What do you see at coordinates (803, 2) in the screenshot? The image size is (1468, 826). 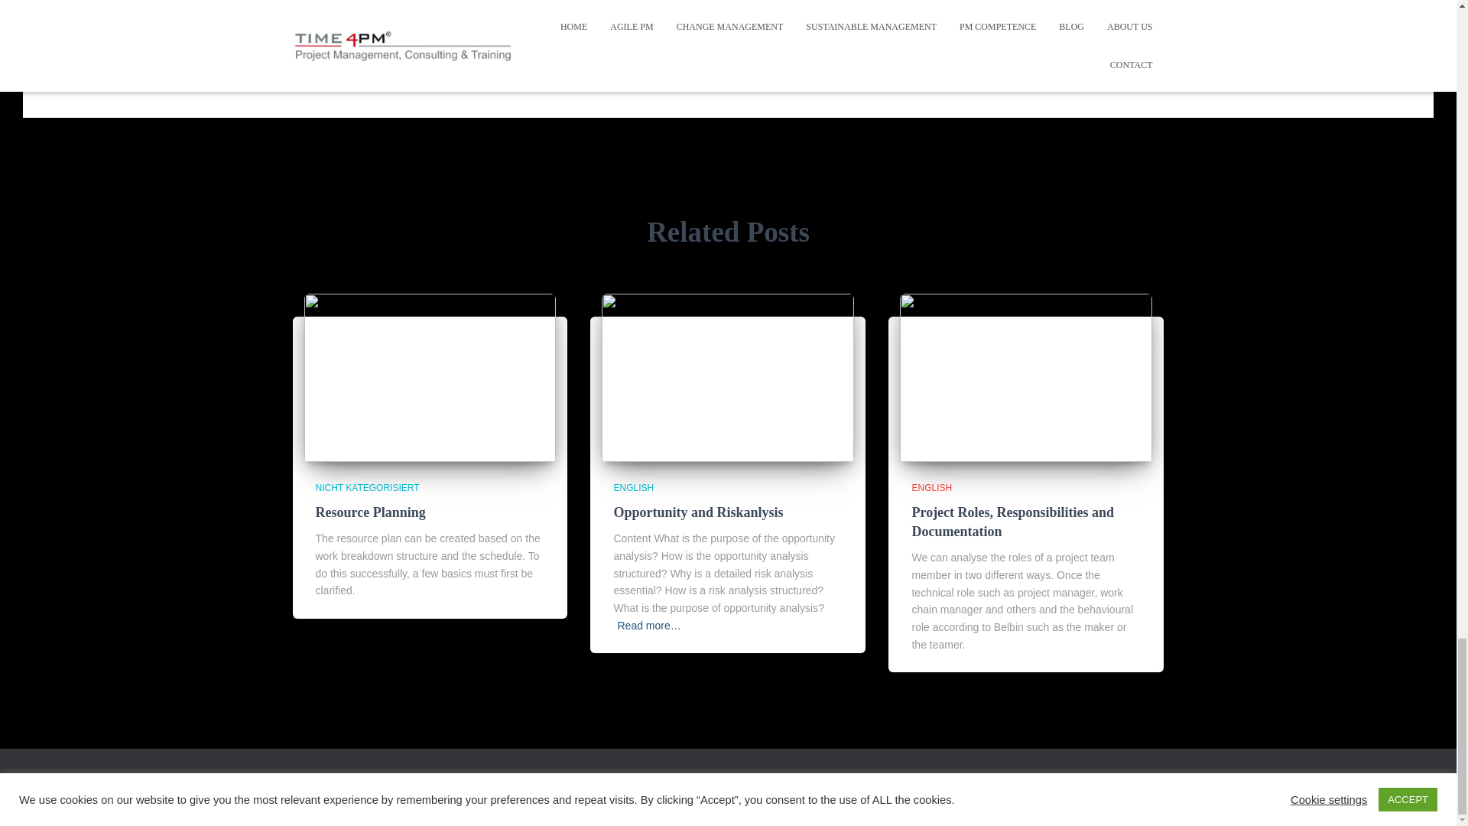 I see `Post Comment` at bounding box center [803, 2].